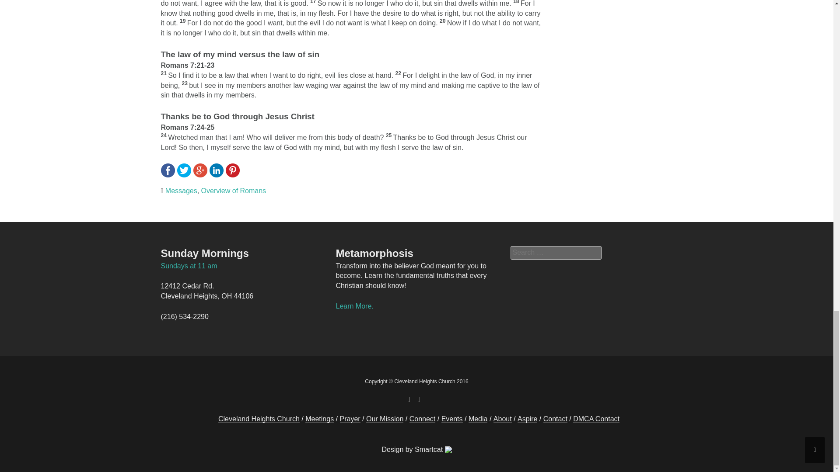 The width and height of the screenshot is (840, 472). I want to click on Sundays at 11 am, so click(189, 266).